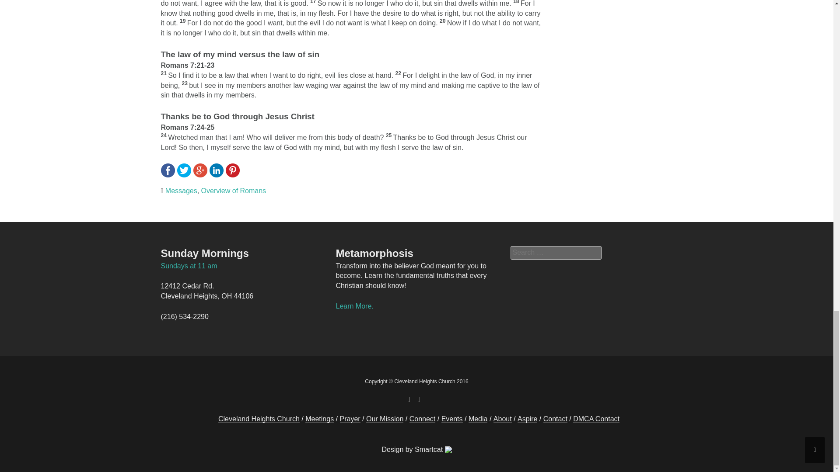 The width and height of the screenshot is (840, 472). I want to click on Sundays at 11 am, so click(189, 266).